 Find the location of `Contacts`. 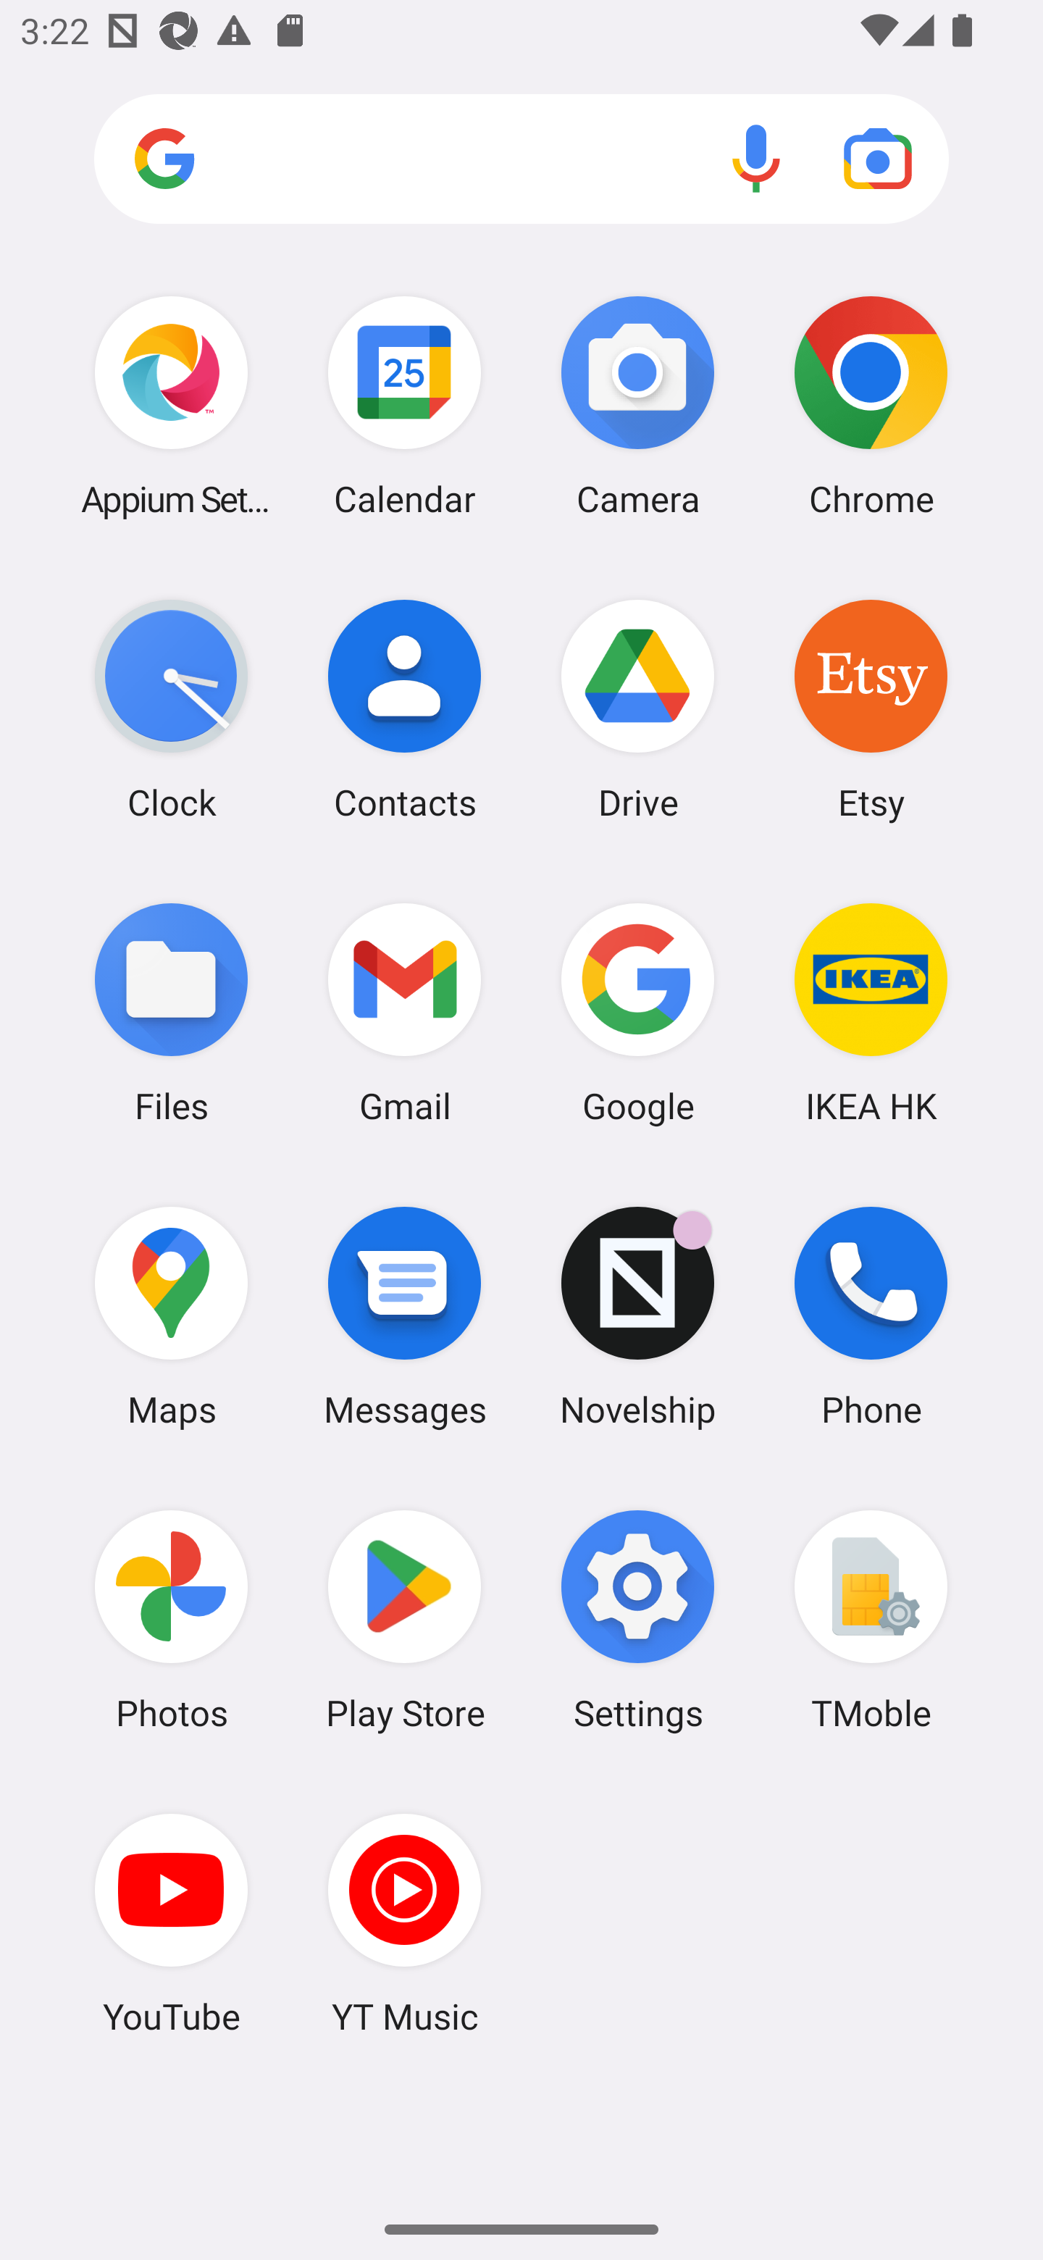

Contacts is located at coordinates (404, 709).